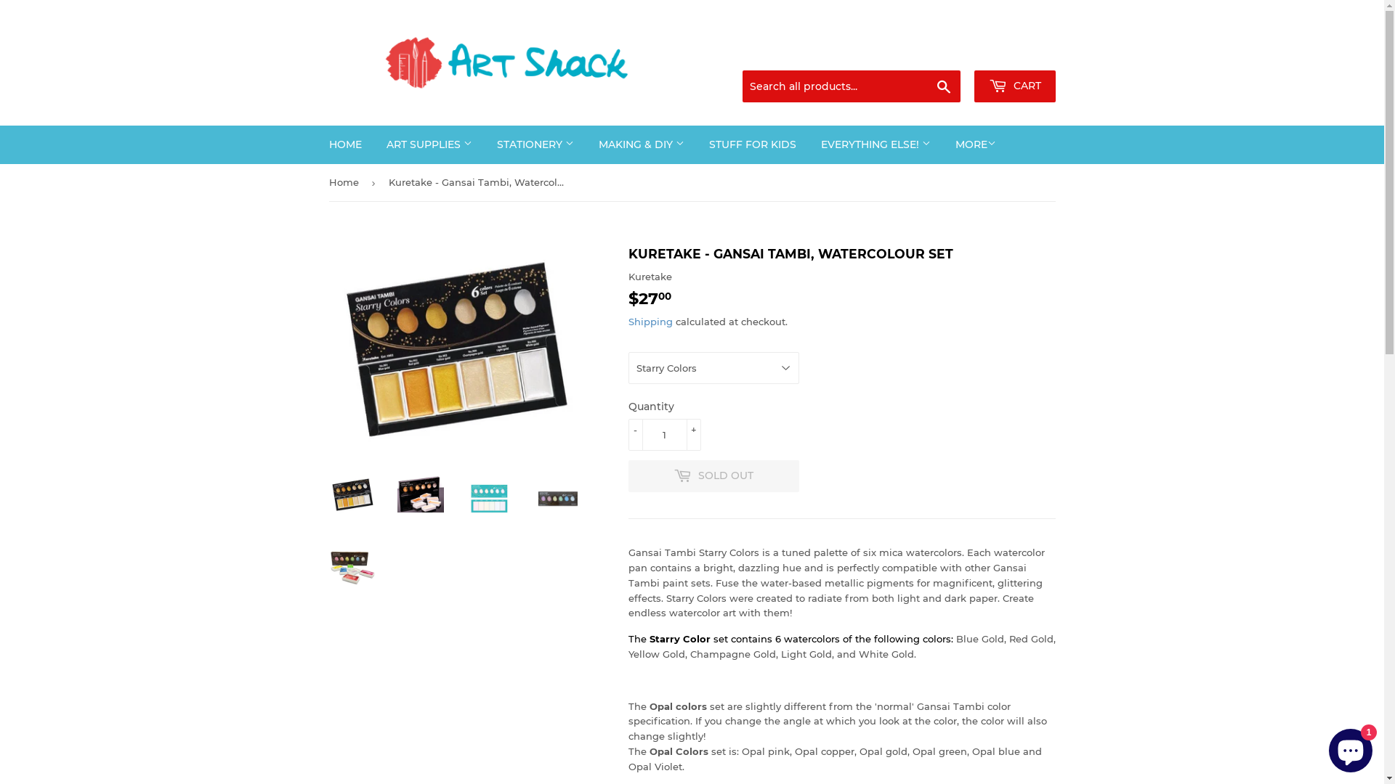 The height and width of the screenshot is (784, 1395). Describe the element at coordinates (346, 144) in the screenshot. I see `HOME` at that location.